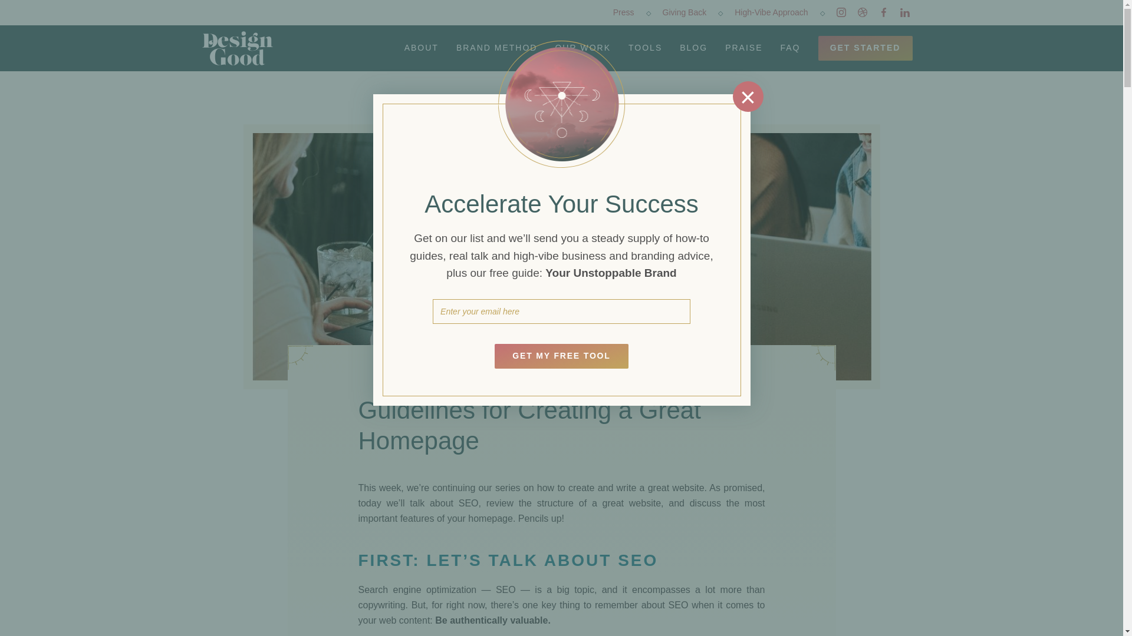 The image size is (1132, 636). I want to click on TOOLS, so click(645, 48).